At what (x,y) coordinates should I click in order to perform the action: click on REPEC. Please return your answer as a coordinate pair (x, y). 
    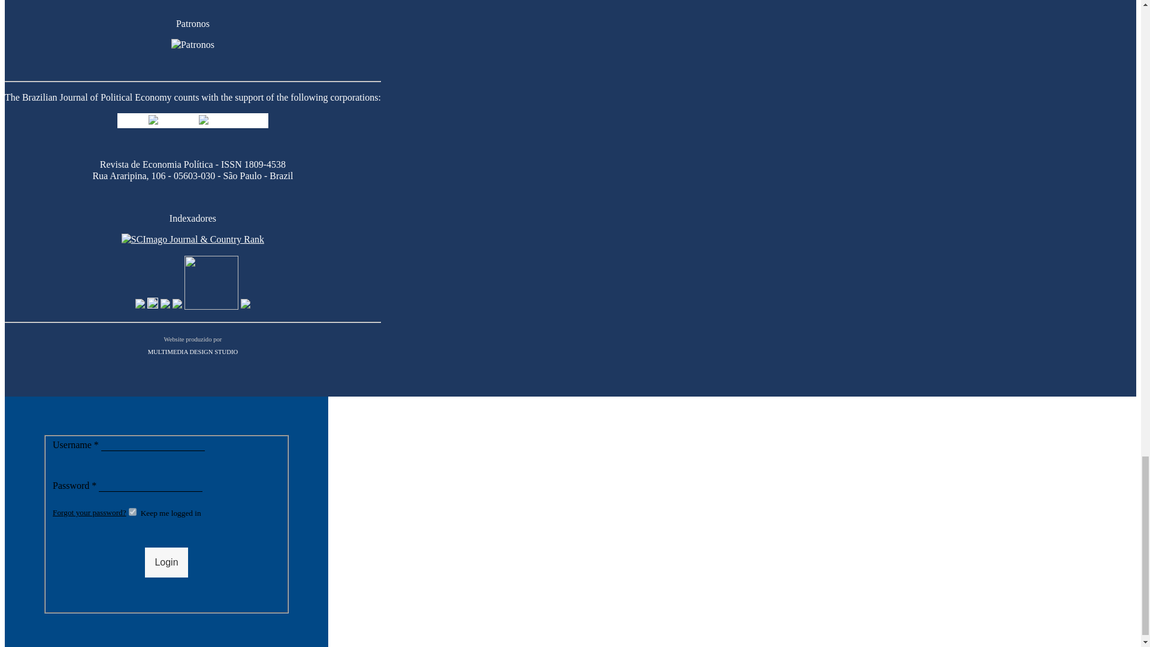
    Looking at the image, I should click on (140, 306).